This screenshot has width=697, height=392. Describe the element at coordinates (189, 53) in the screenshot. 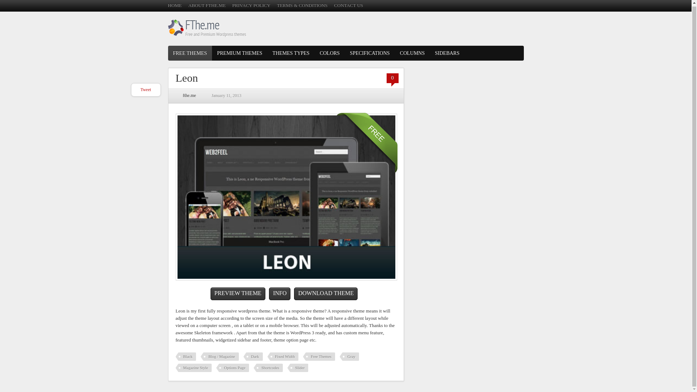

I see `FREE THEMES` at that location.